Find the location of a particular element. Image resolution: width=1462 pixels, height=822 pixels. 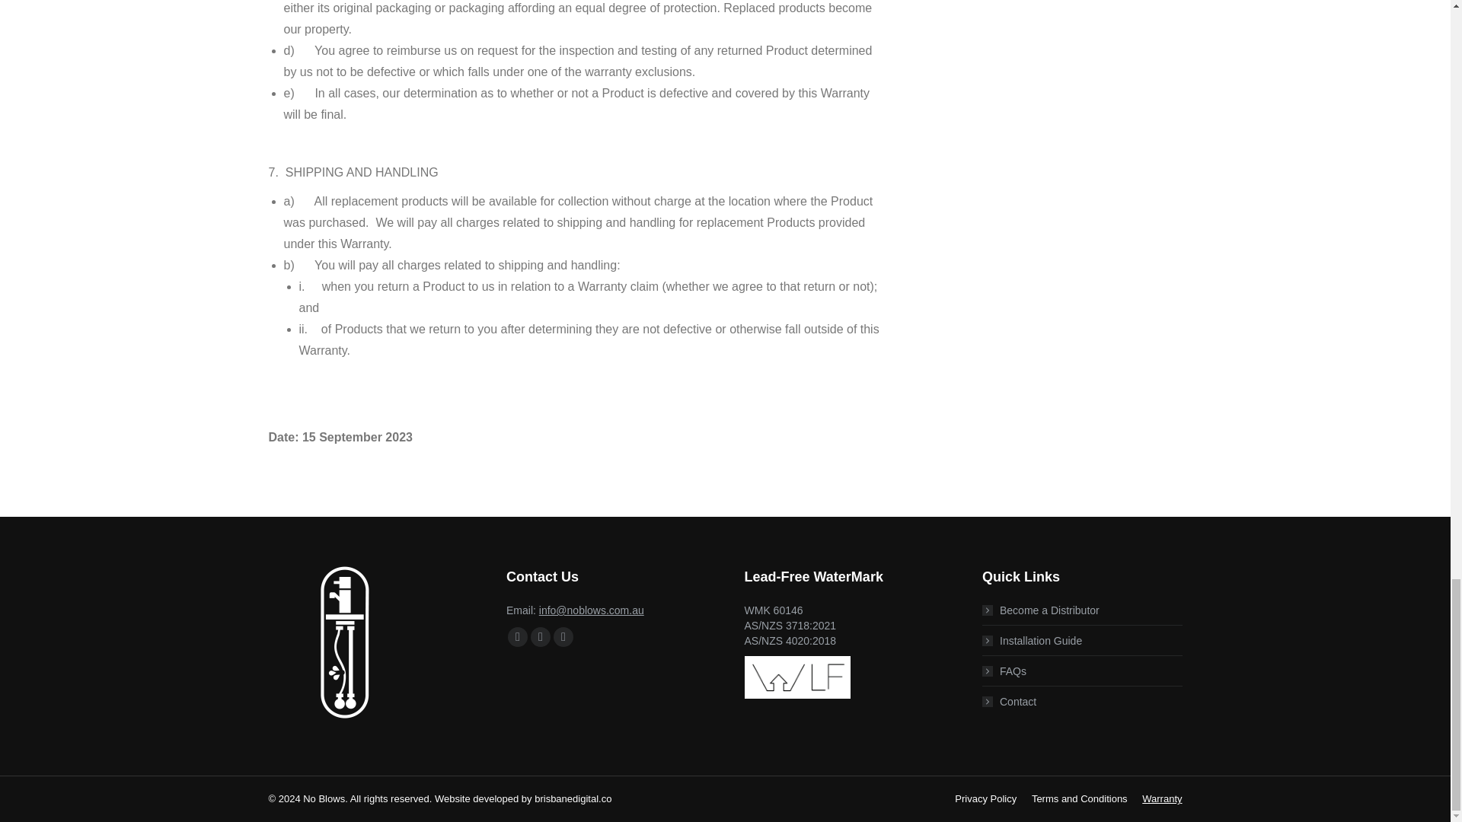

Installation Guide is located at coordinates (1032, 641).